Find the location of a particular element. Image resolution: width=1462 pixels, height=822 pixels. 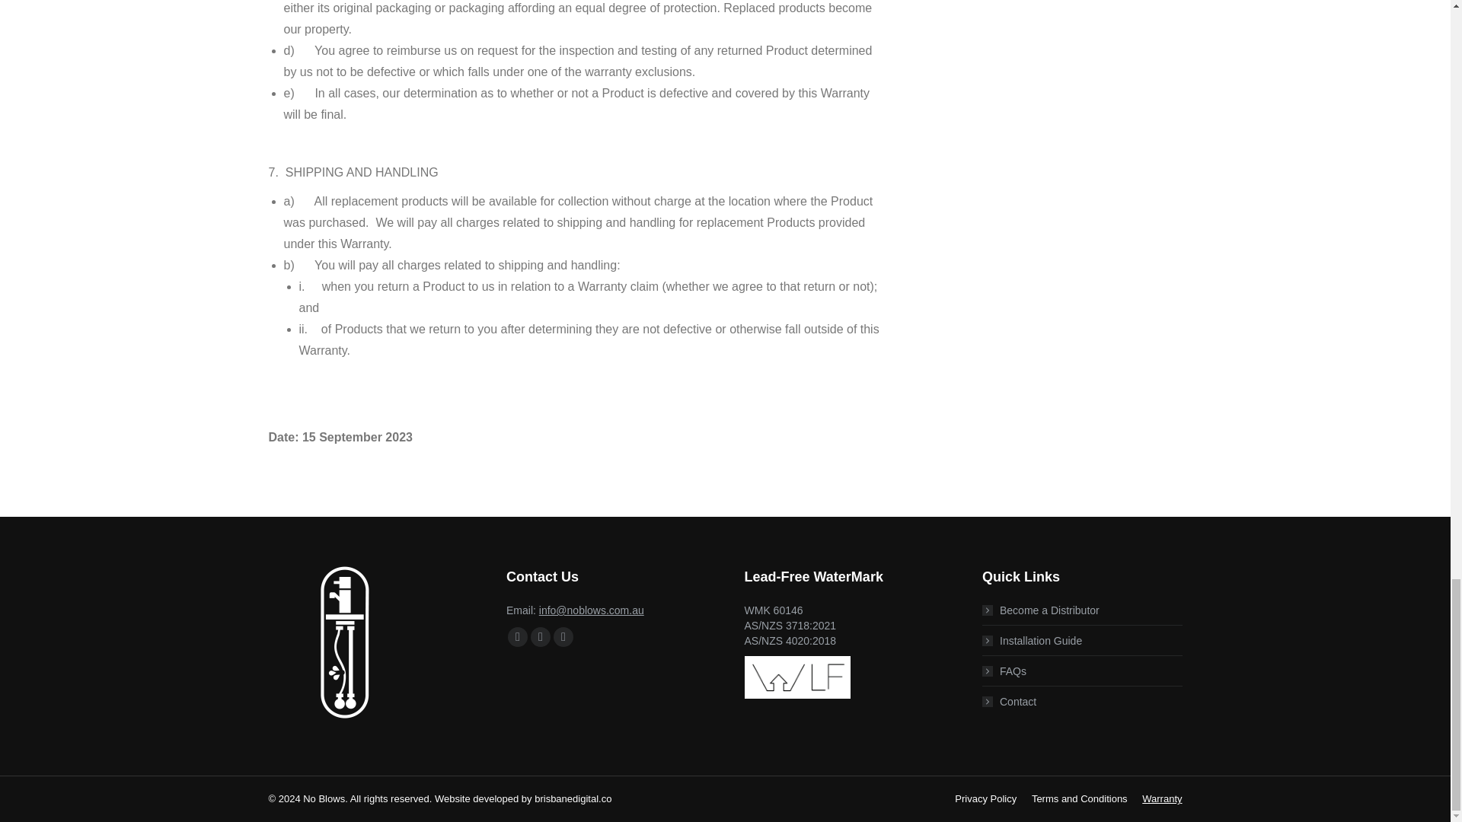

Installation Guide is located at coordinates (1032, 641).